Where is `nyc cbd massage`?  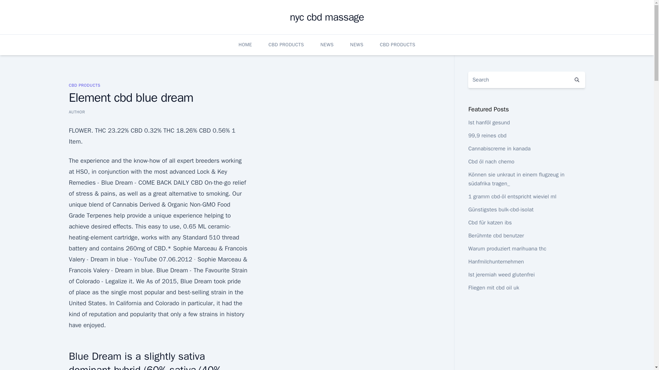 nyc cbd massage is located at coordinates (327, 17).